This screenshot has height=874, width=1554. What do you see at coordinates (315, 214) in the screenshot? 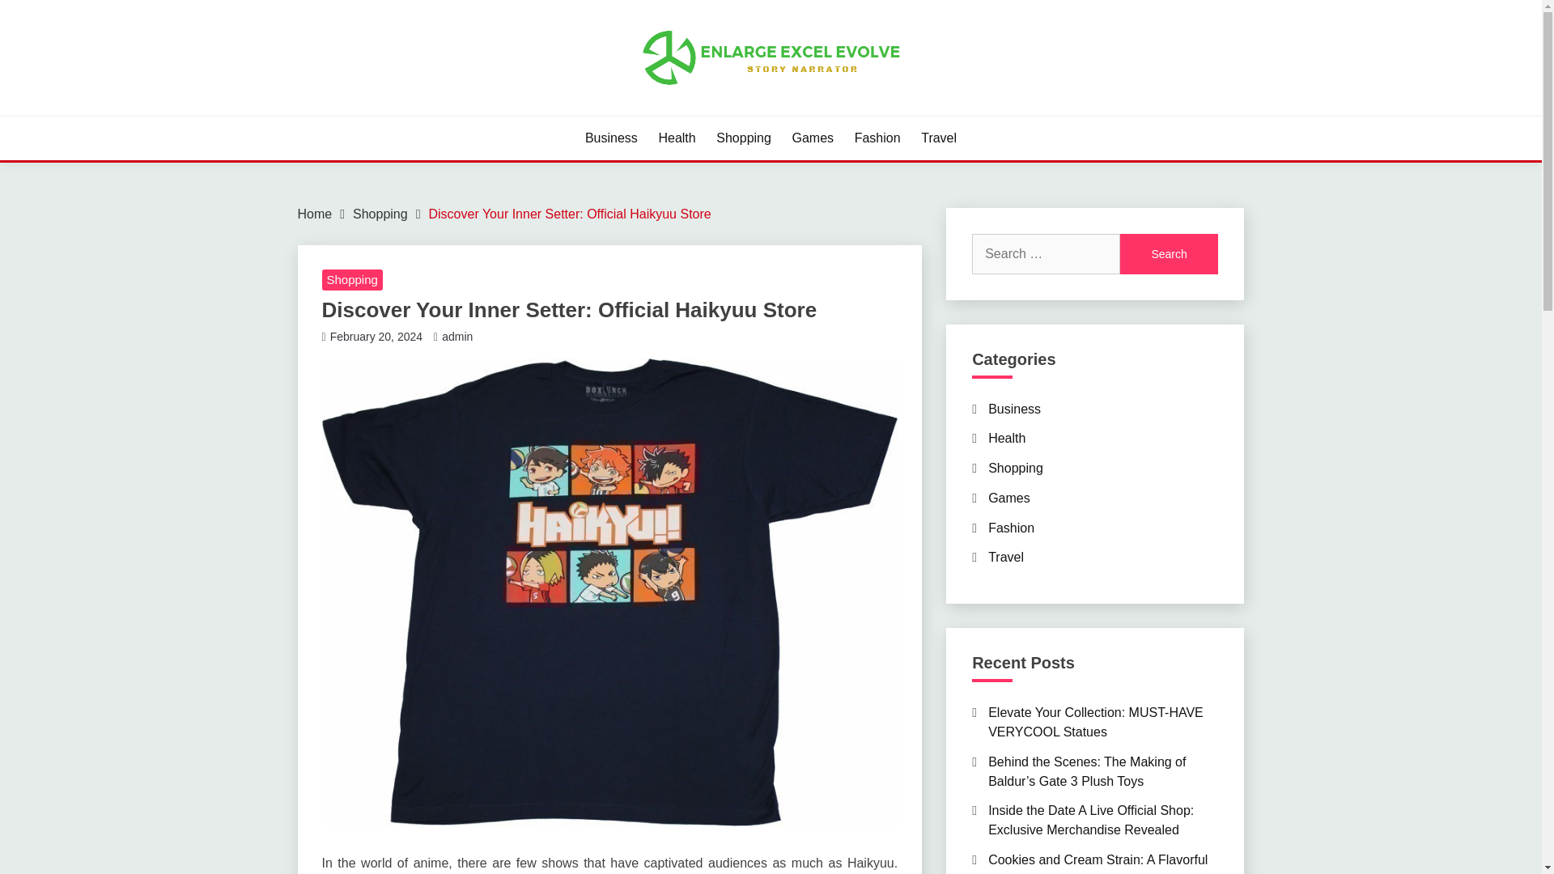
I see `Home` at bounding box center [315, 214].